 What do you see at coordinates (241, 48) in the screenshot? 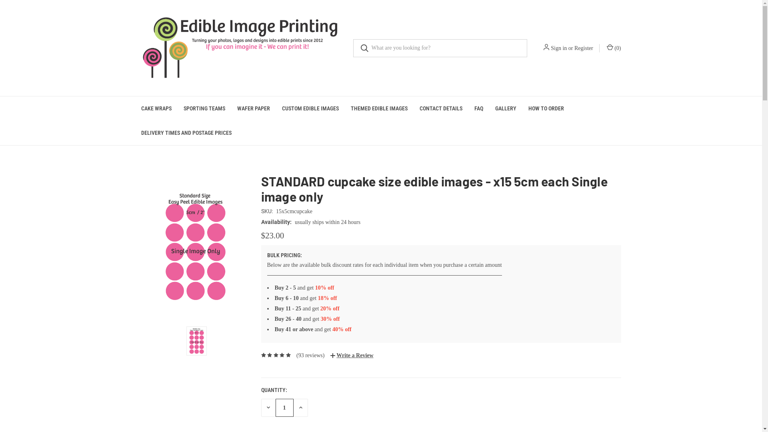
I see `Edible Image Printing` at bounding box center [241, 48].